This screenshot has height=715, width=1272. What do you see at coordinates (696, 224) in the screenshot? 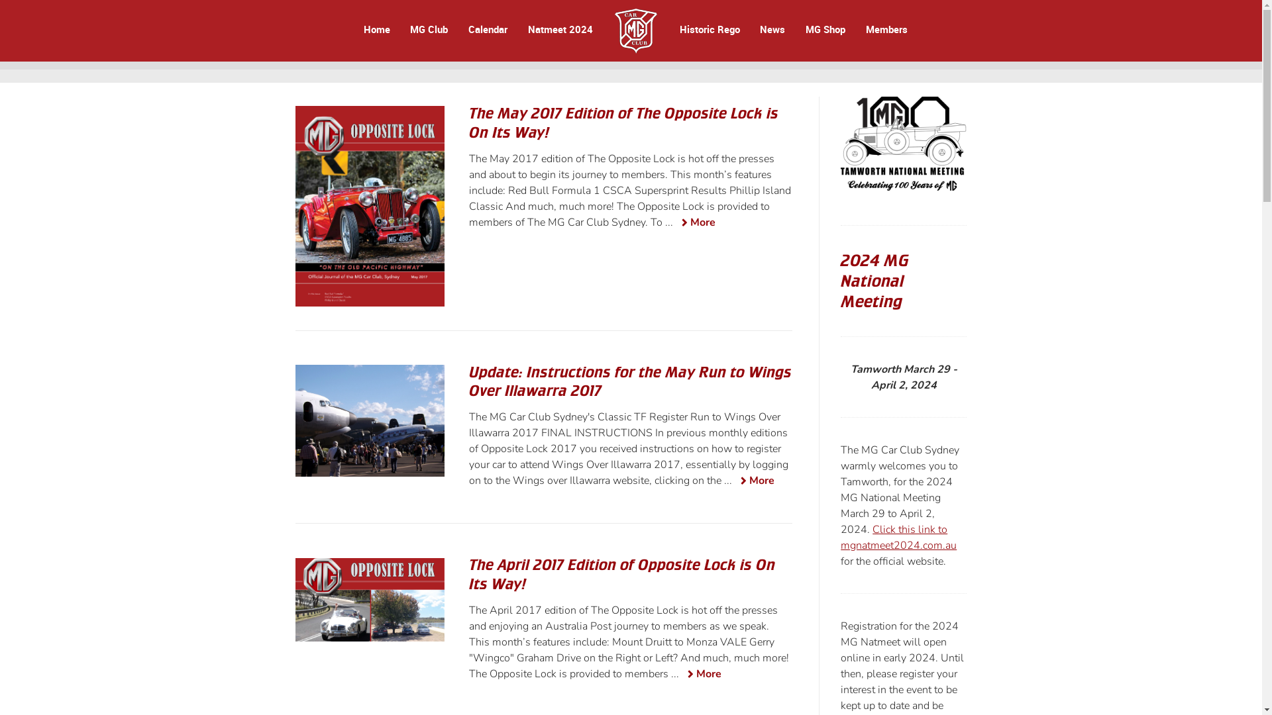
I see `More` at bounding box center [696, 224].